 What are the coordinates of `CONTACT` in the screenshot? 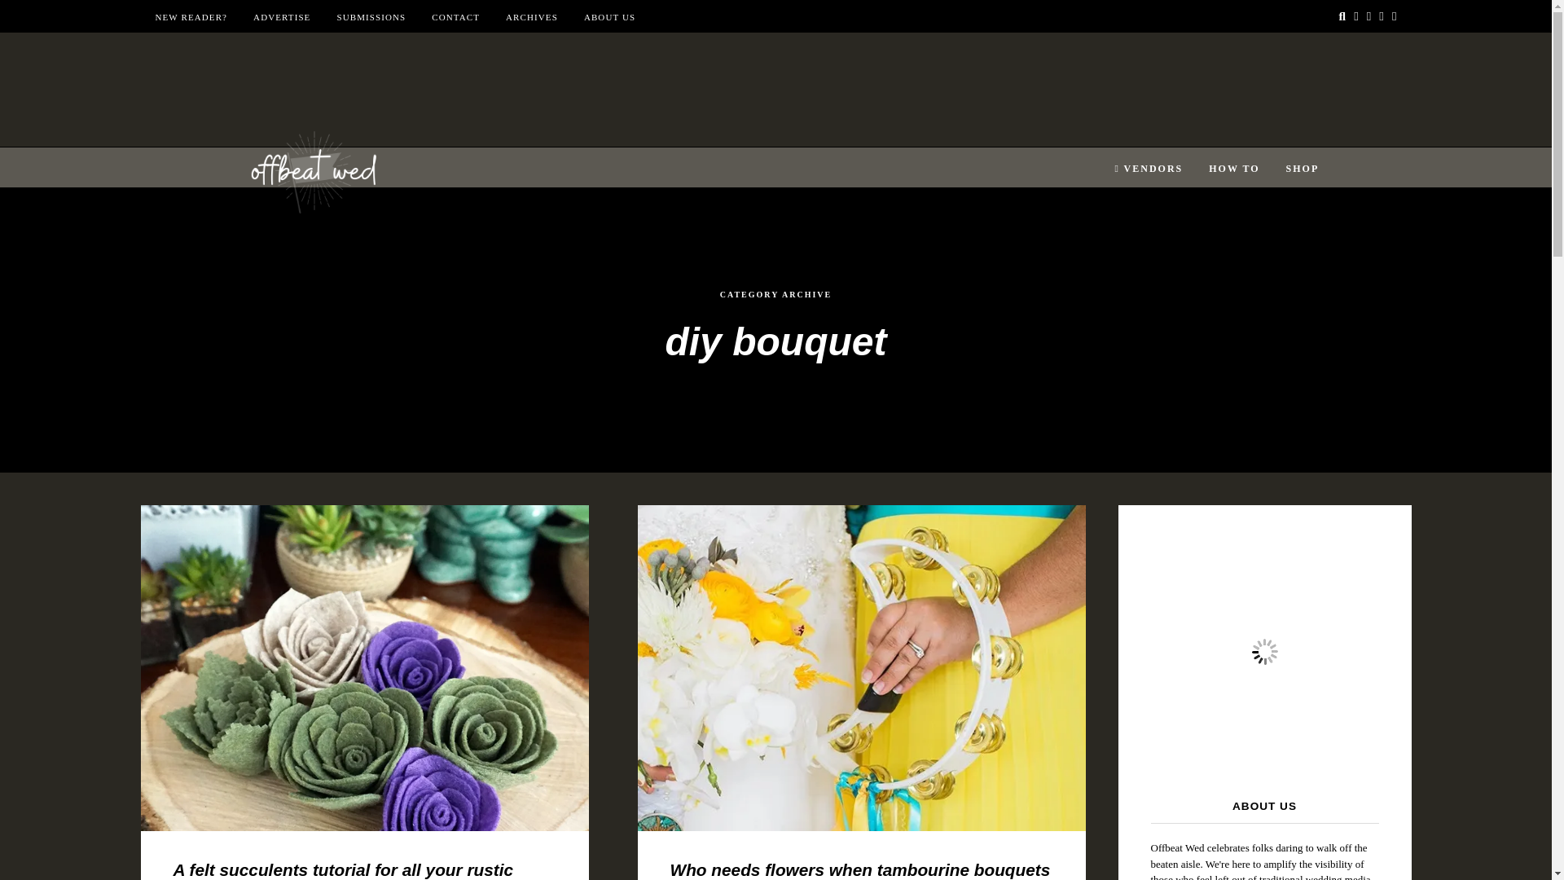 It's located at (455, 17).